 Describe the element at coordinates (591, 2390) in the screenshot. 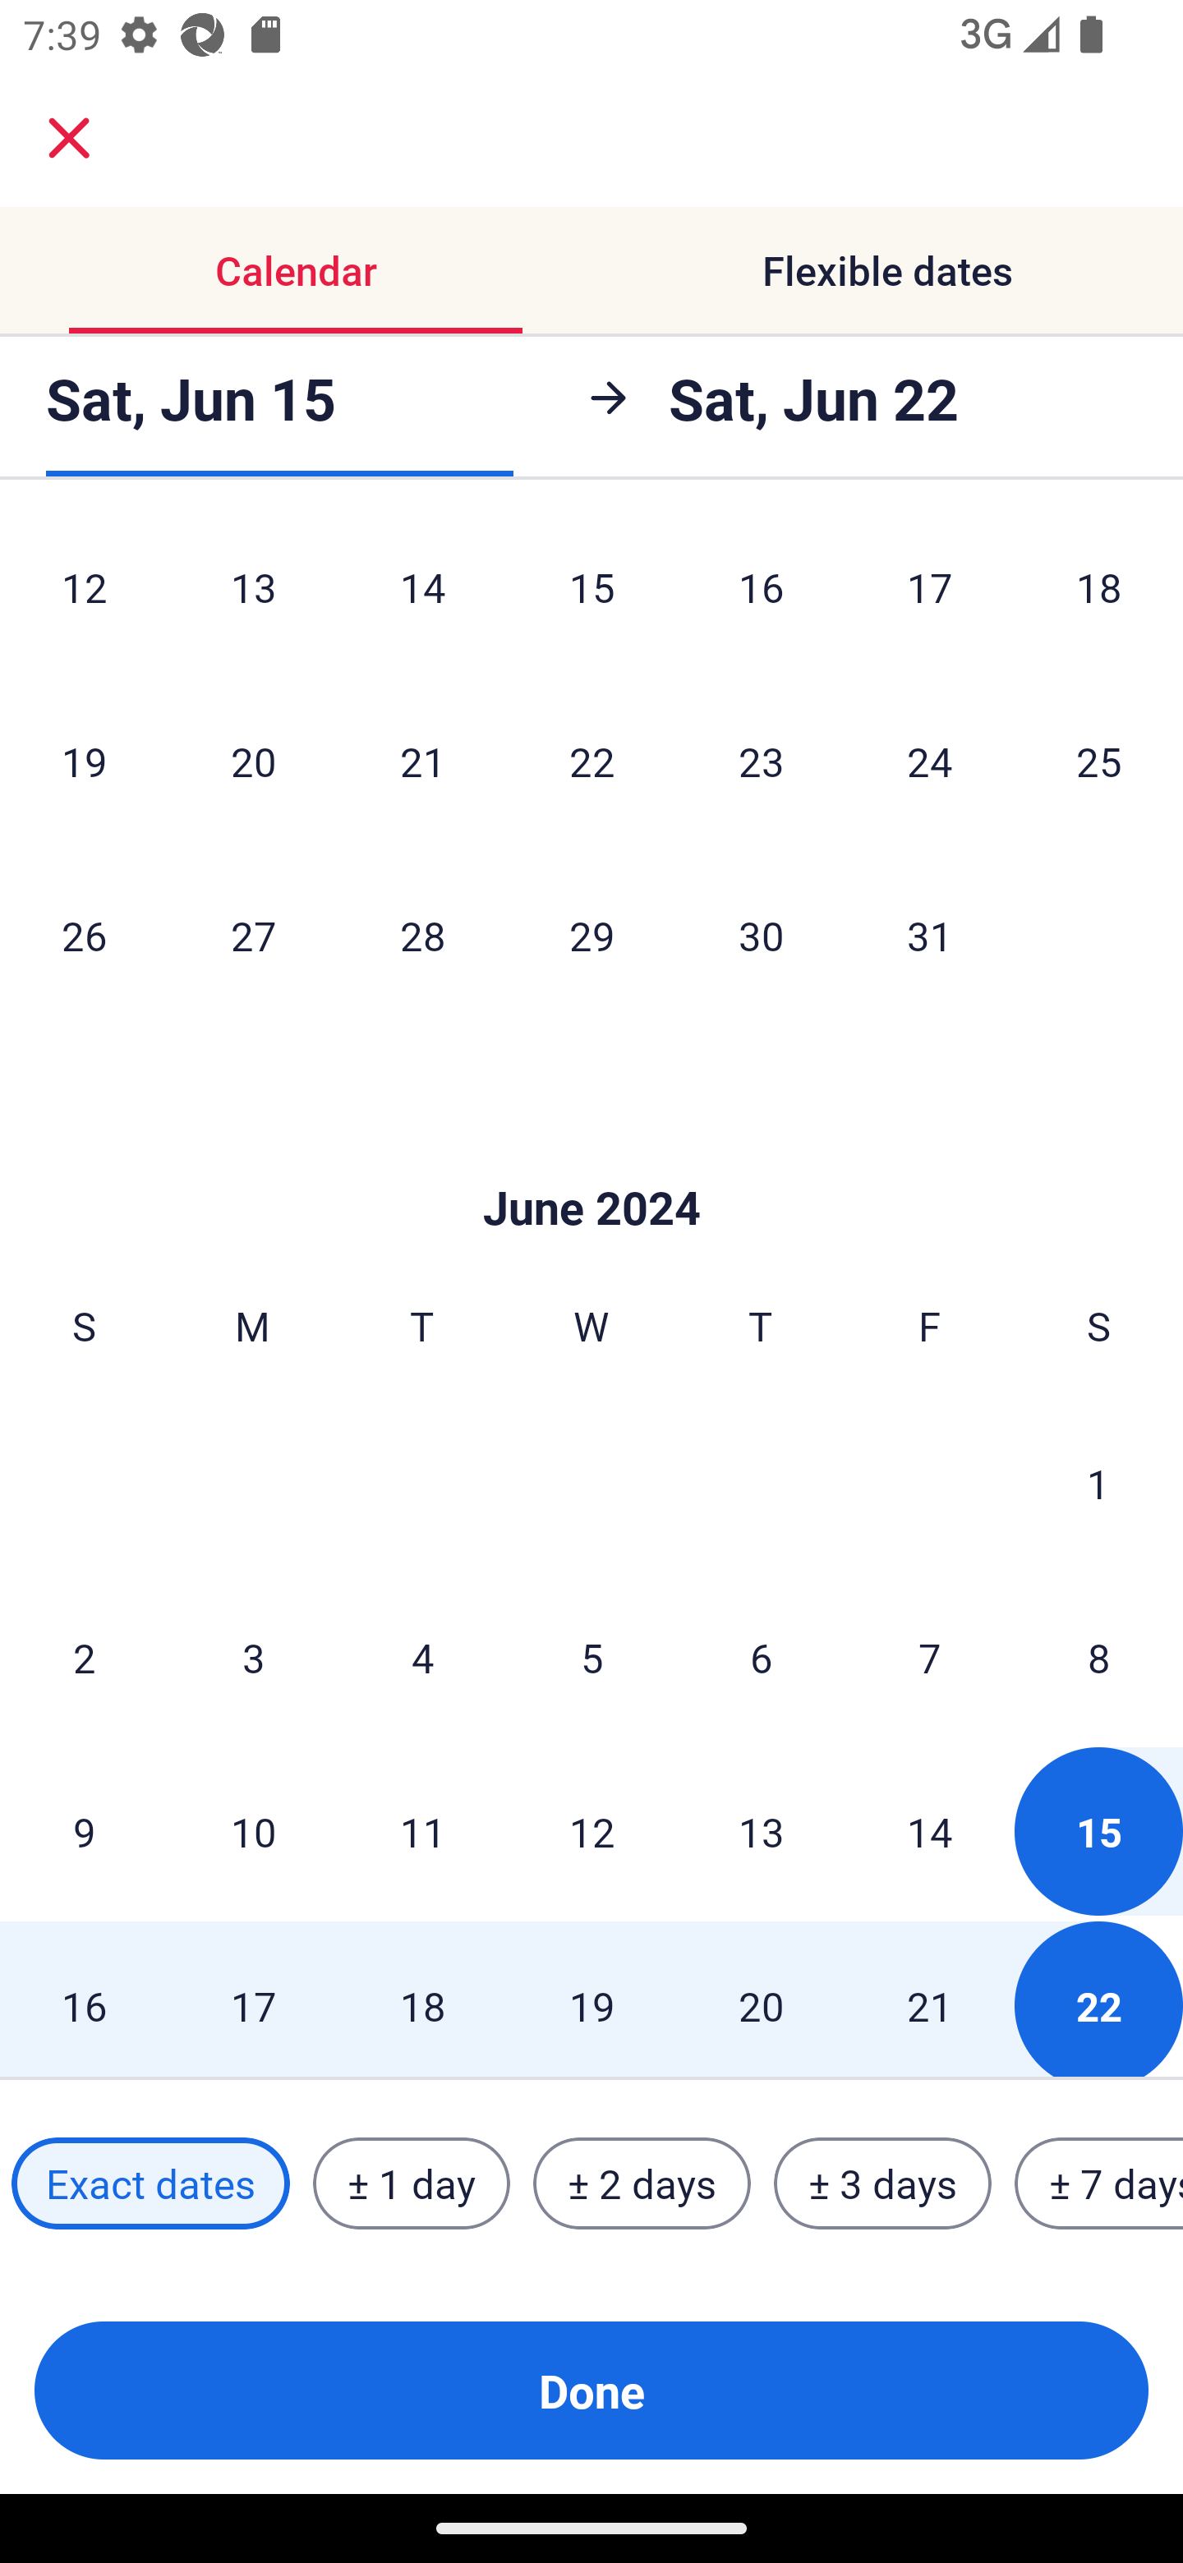

I see `Done` at that location.